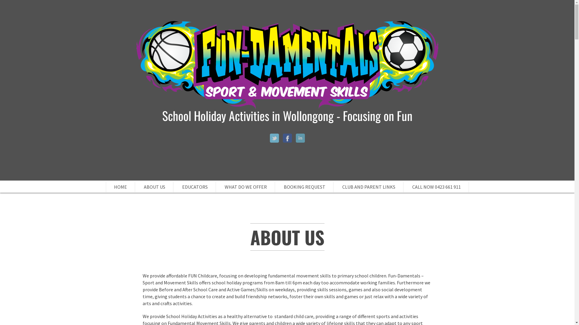 The image size is (579, 325). I want to click on CLUB AND PARENT LINKS, so click(369, 187).